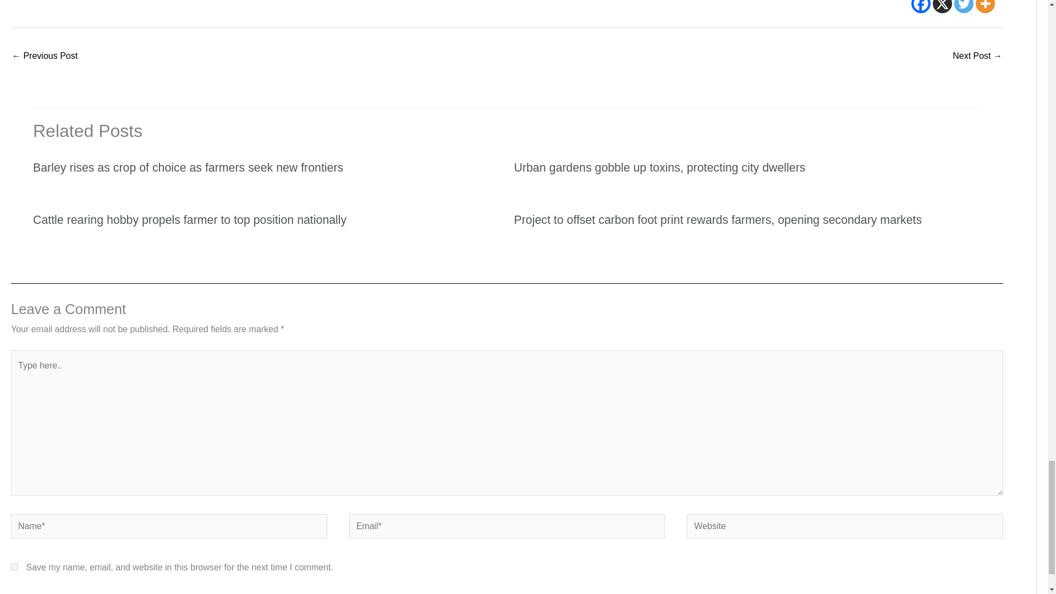 The image size is (1056, 594). I want to click on Twitter, so click(964, 7).